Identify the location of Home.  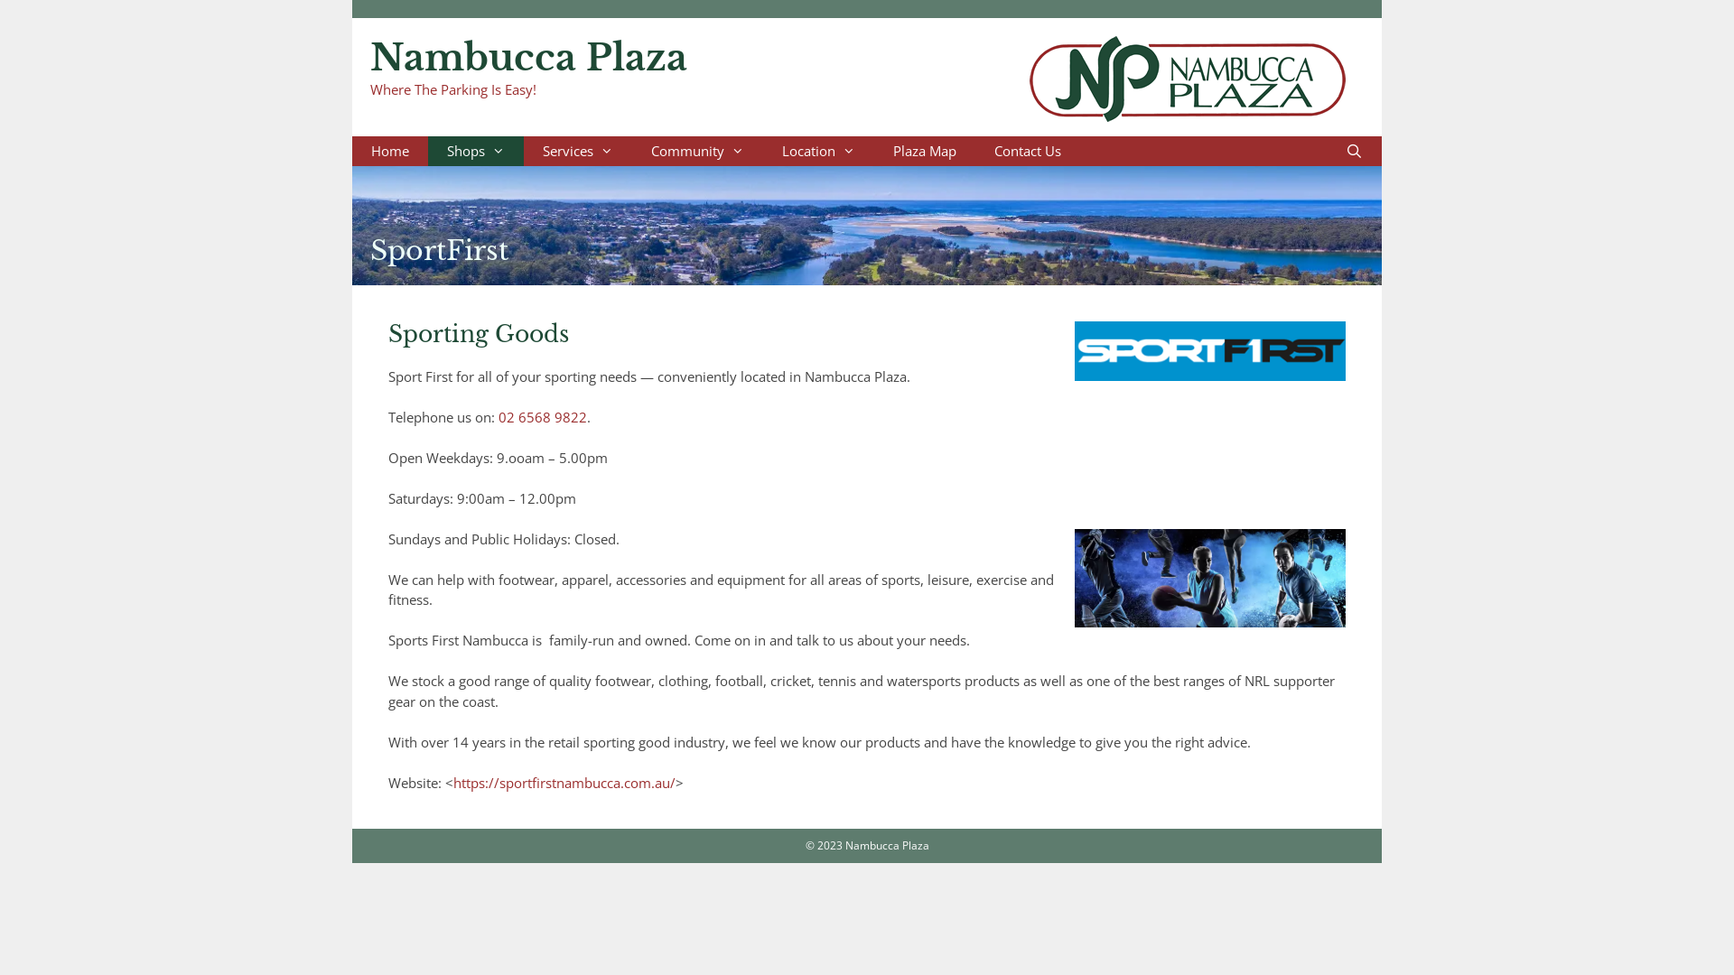
(390, 150).